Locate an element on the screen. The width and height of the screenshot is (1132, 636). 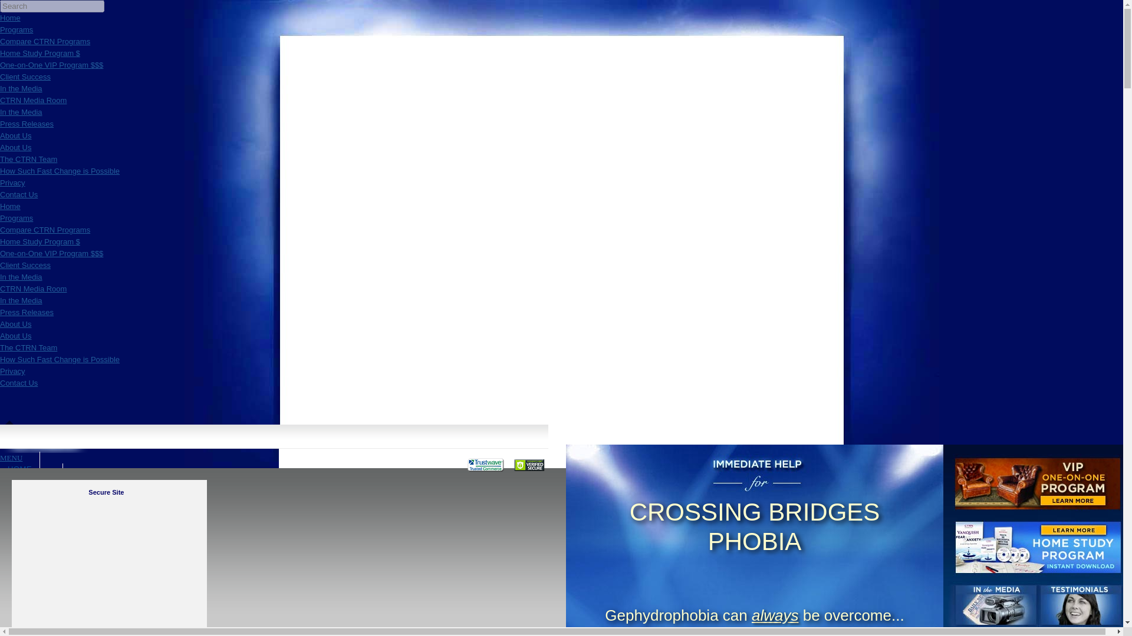
PROGRAMS is located at coordinates (32, 479).